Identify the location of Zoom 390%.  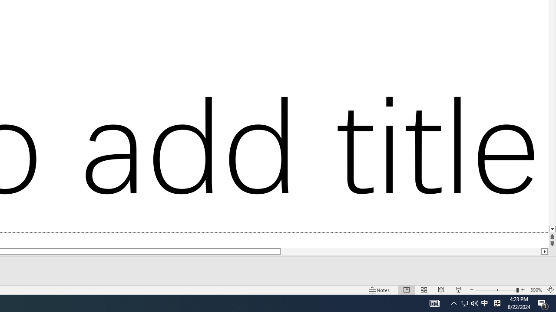
(536, 289).